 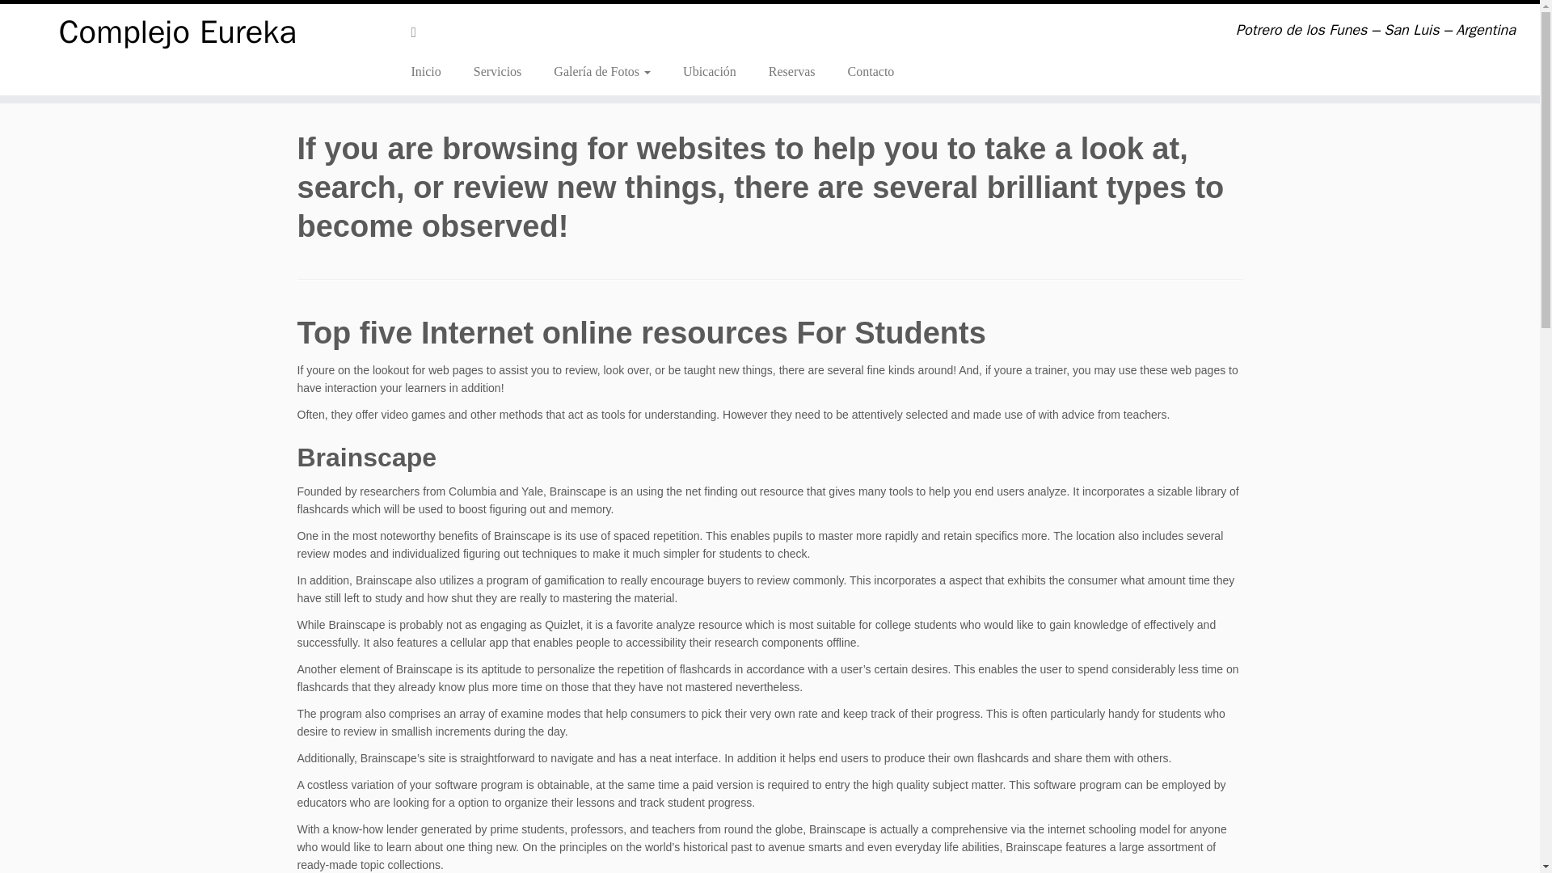 I want to click on Inicio, so click(x=432, y=71).